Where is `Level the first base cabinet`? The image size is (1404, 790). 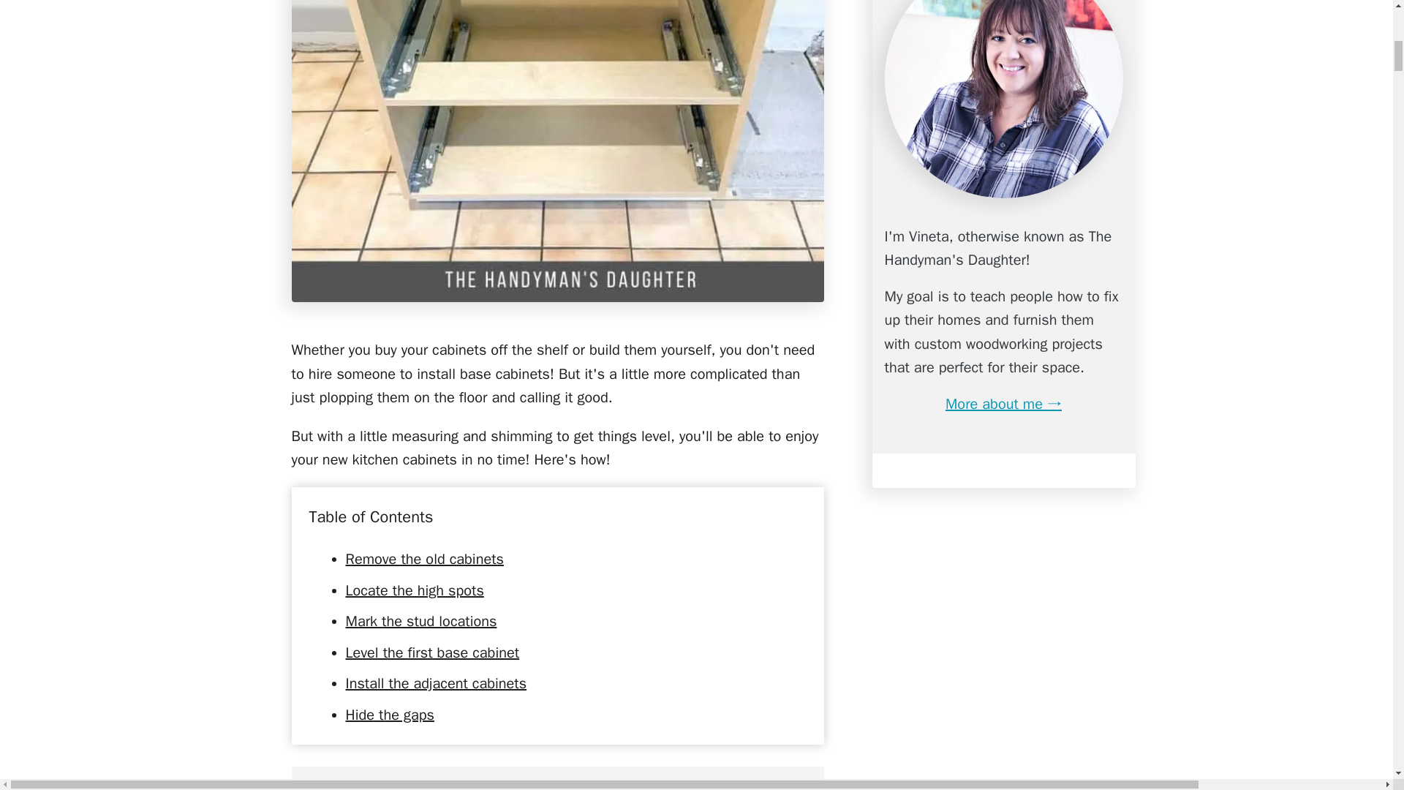 Level the first base cabinet is located at coordinates (432, 652).